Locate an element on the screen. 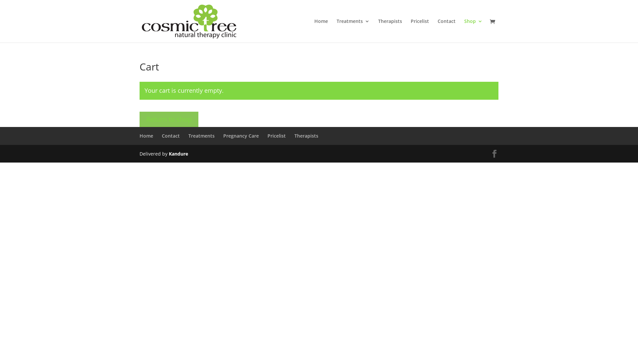 The height and width of the screenshot is (359, 638). Pricelist is located at coordinates (420, 31).